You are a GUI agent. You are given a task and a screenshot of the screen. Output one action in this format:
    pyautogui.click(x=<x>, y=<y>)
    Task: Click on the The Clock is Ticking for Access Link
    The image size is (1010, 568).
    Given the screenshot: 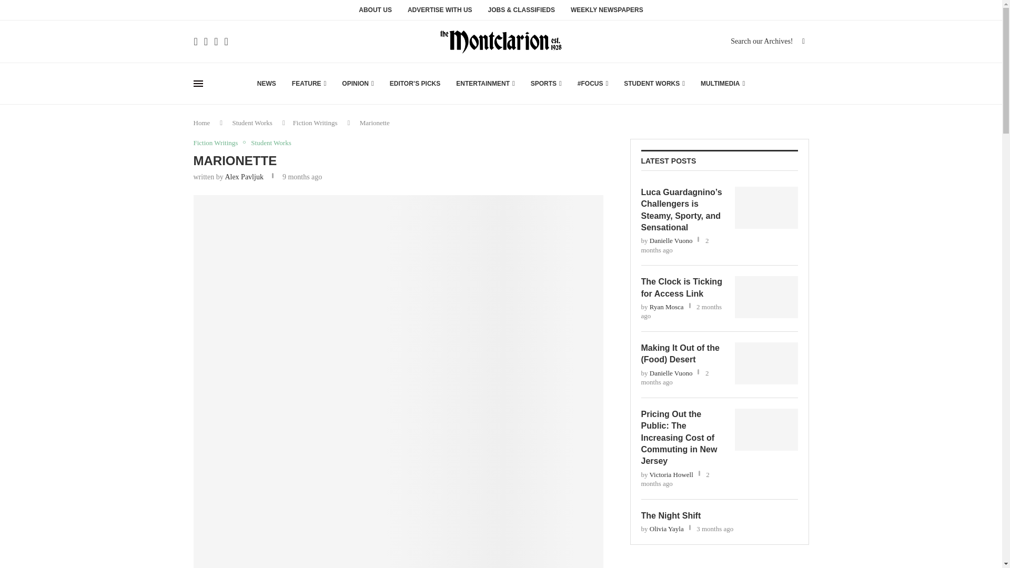 What is the action you would take?
    pyautogui.click(x=766, y=297)
    